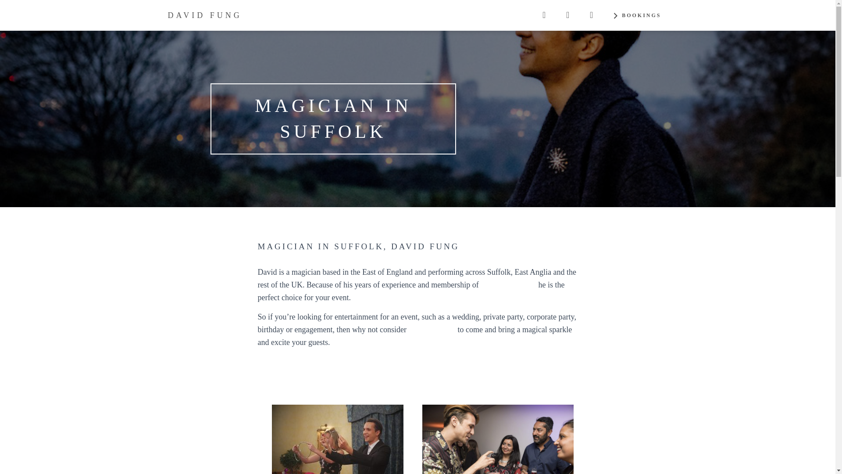 The width and height of the screenshot is (842, 474). Describe the element at coordinates (509, 284) in the screenshot. I see `The Magic Circle` at that location.